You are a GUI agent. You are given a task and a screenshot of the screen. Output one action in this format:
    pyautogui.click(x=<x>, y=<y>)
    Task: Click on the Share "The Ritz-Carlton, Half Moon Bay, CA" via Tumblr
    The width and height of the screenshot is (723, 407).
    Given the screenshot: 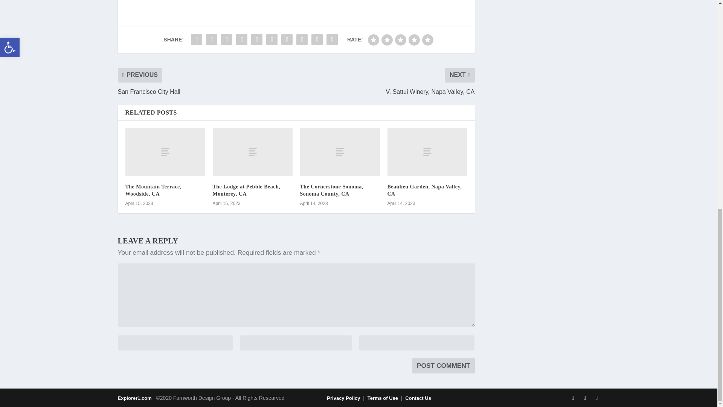 What is the action you would take?
    pyautogui.click(x=242, y=40)
    